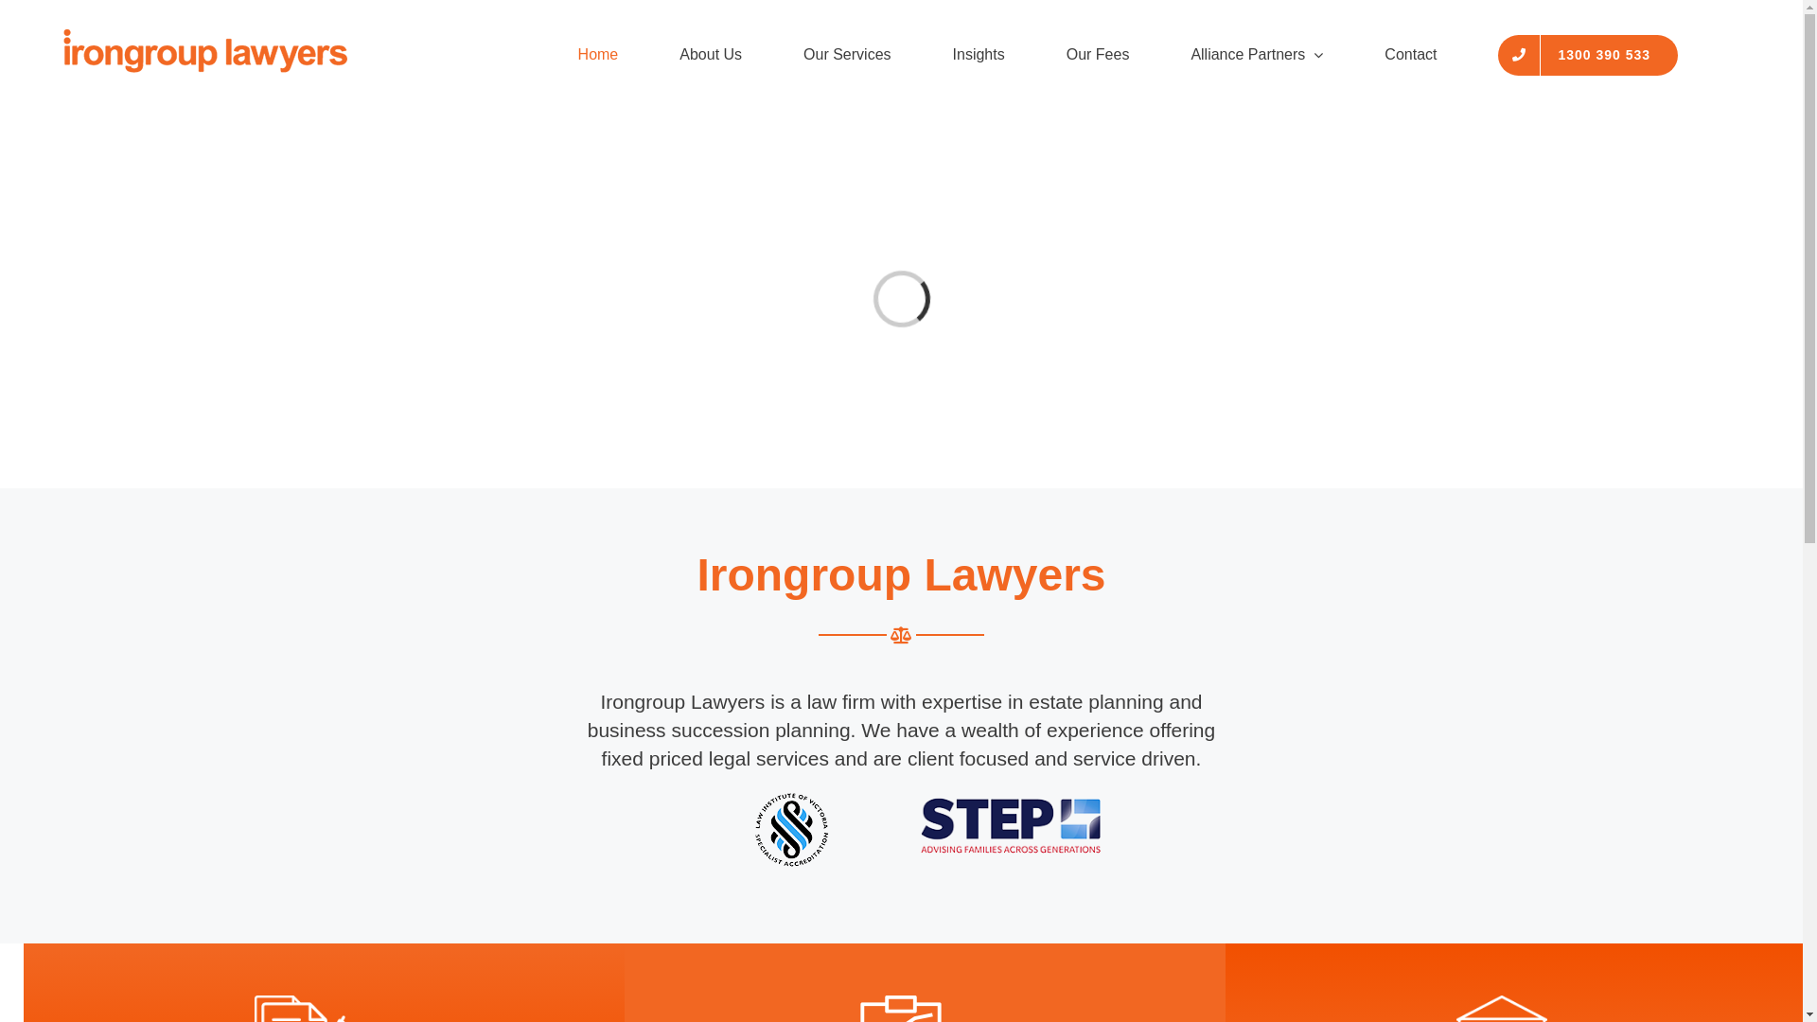 The height and width of the screenshot is (1022, 1817). Describe the element at coordinates (847, 55) in the screenshot. I see `Our Services` at that location.